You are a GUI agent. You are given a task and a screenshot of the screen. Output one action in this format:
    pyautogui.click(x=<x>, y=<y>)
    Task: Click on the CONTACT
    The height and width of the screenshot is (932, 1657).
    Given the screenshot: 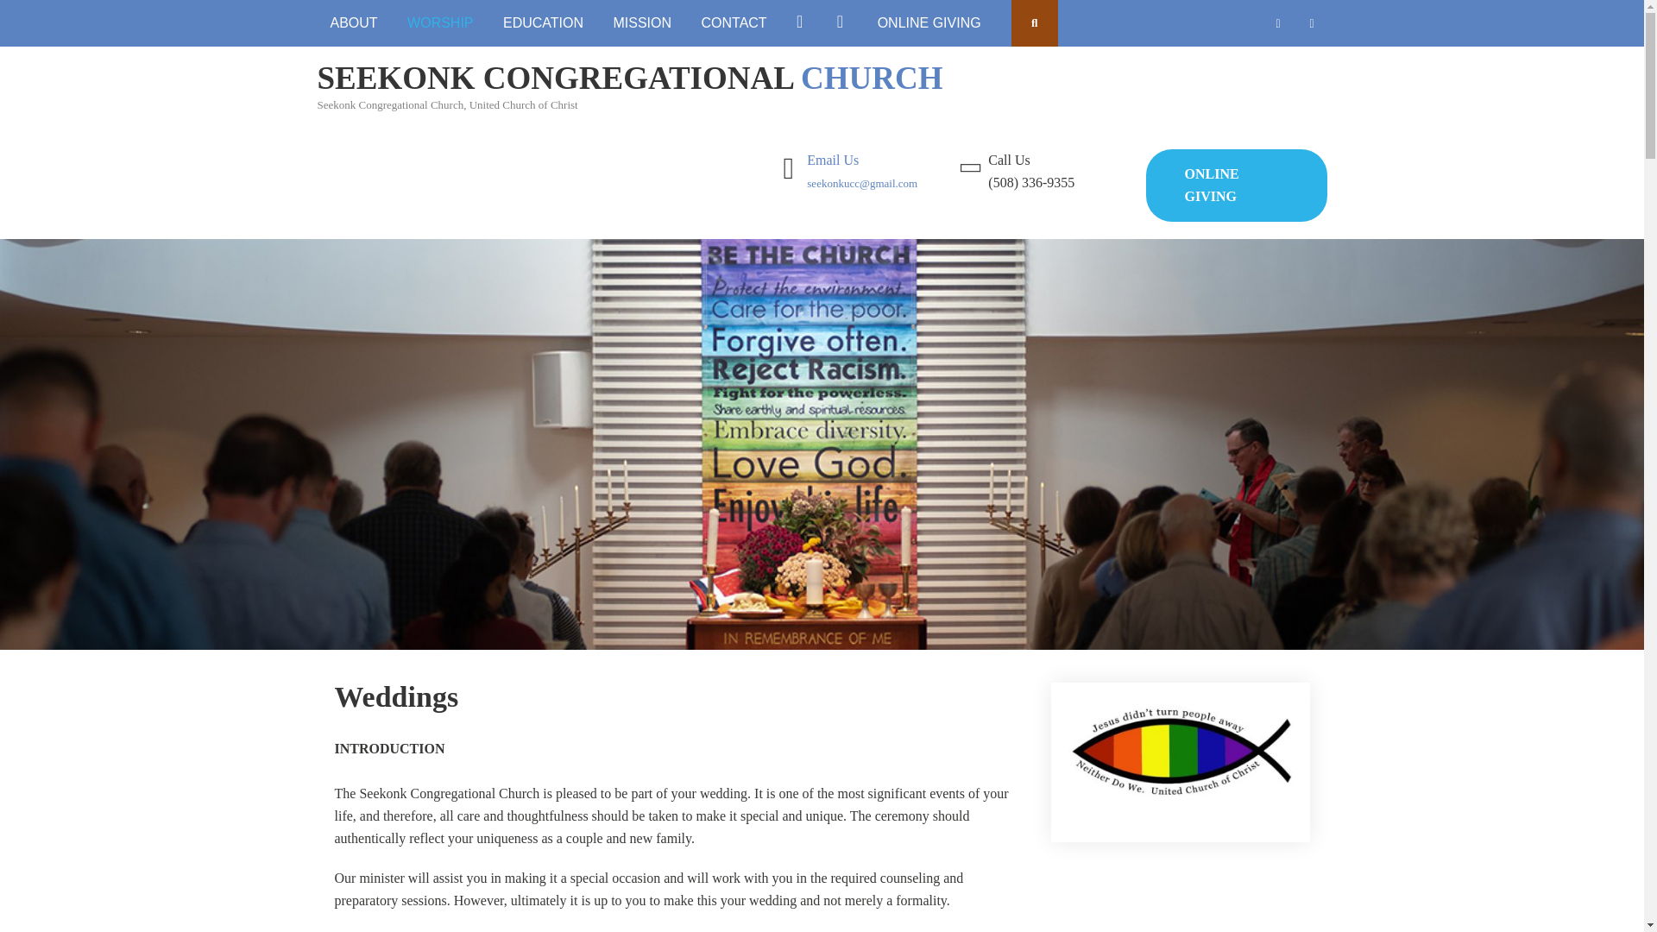 What is the action you would take?
    pyautogui.click(x=734, y=23)
    